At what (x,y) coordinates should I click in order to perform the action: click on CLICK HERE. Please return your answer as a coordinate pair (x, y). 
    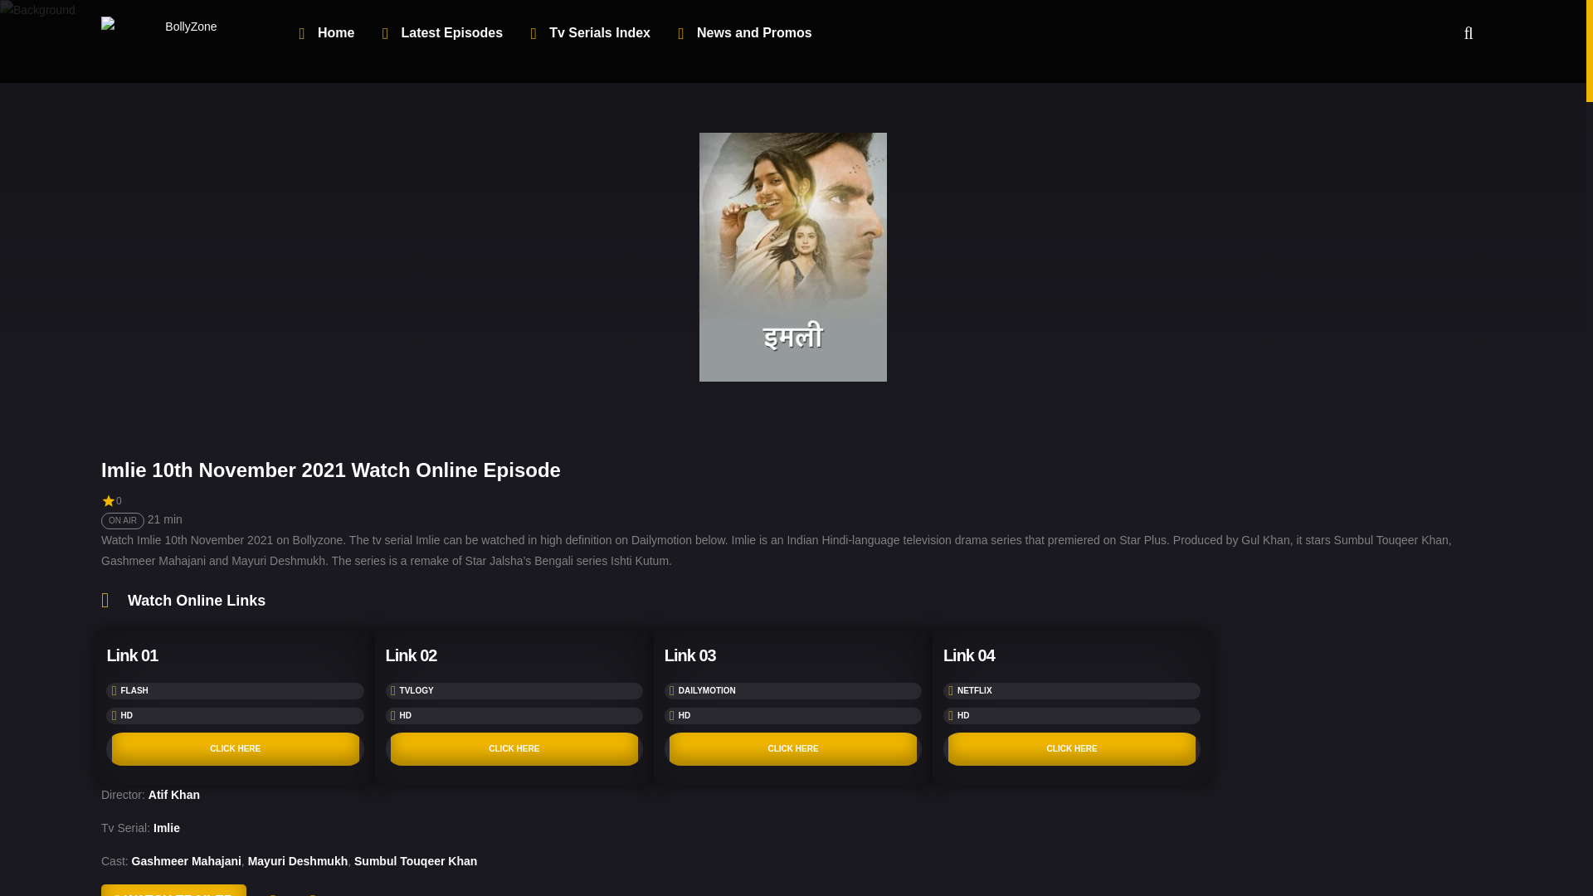
    Looking at the image, I should click on (1072, 749).